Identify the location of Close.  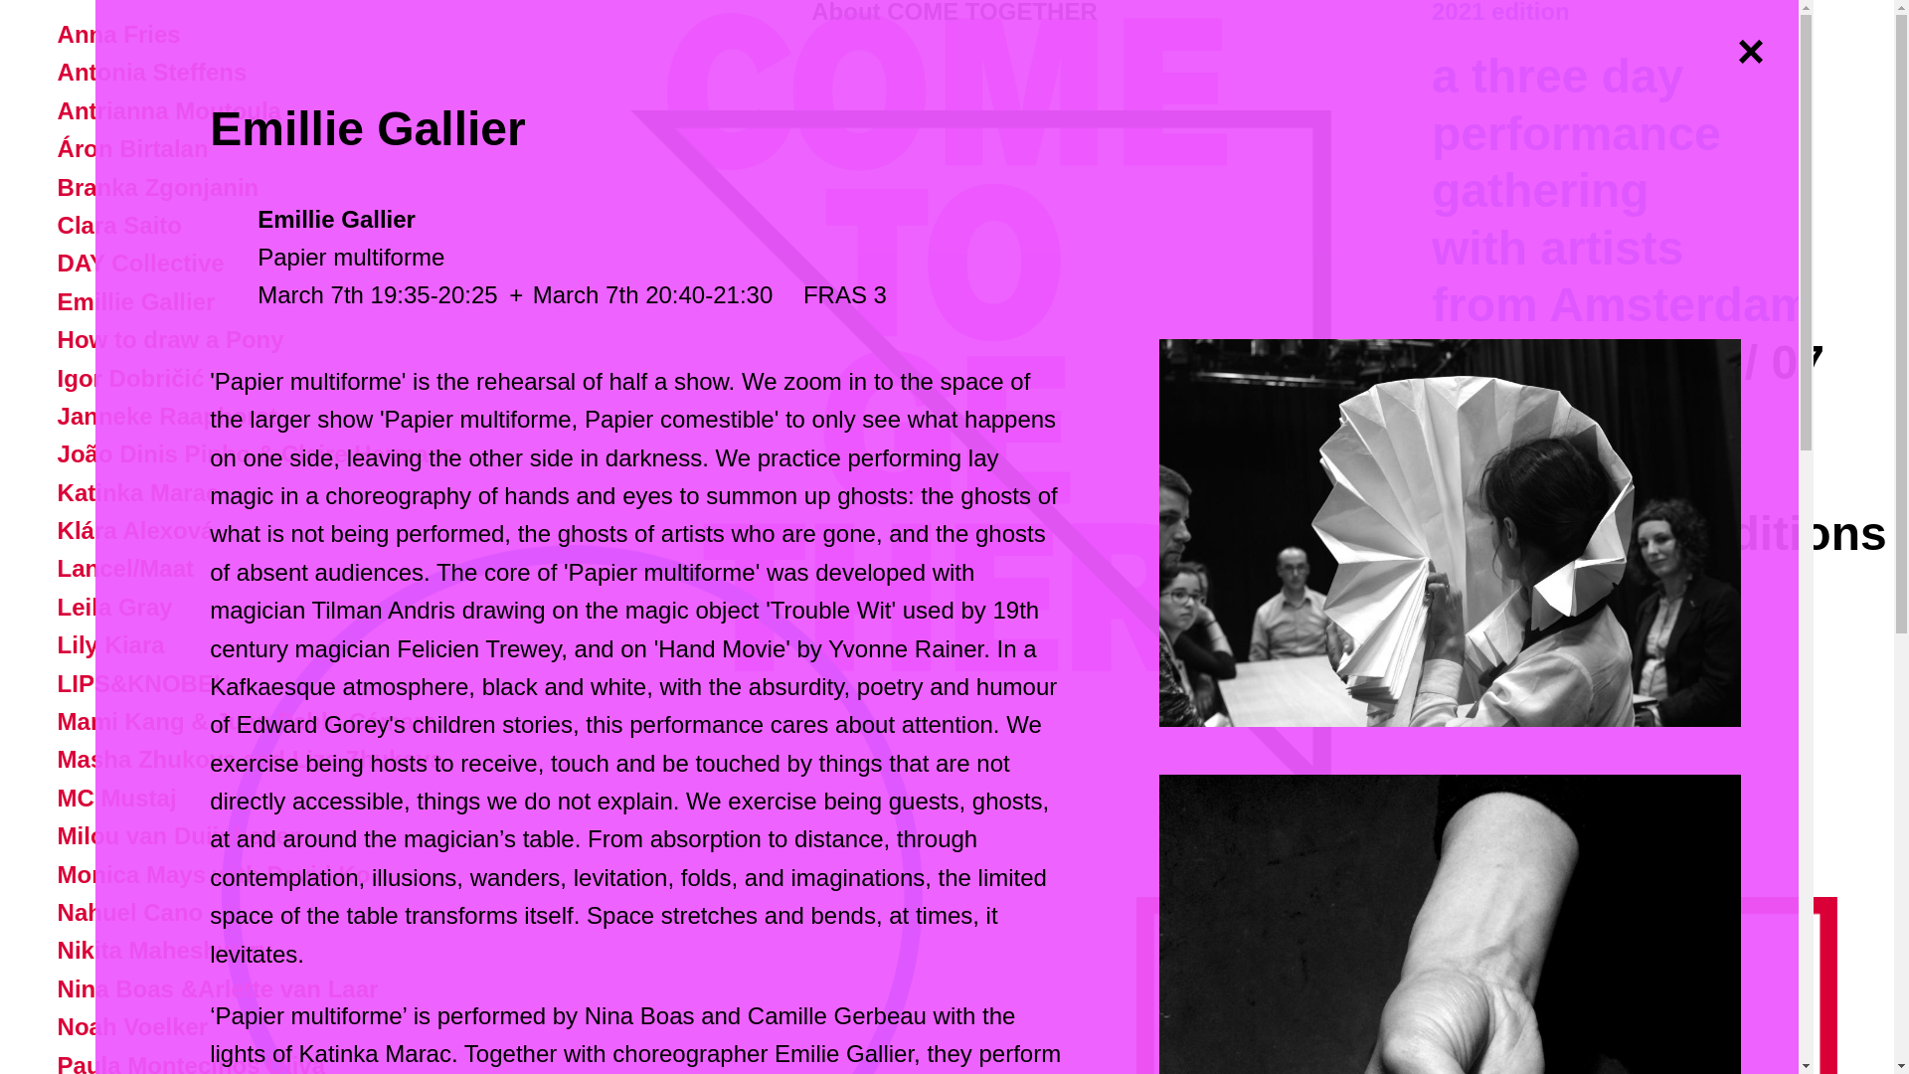
(1751, 48).